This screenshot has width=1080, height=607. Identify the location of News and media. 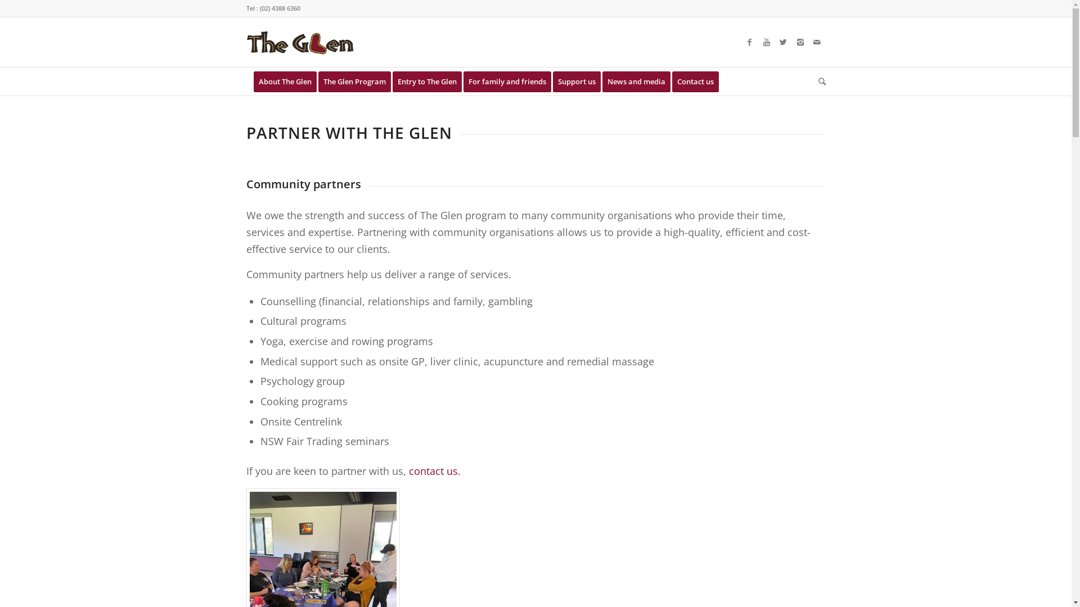
(640, 81).